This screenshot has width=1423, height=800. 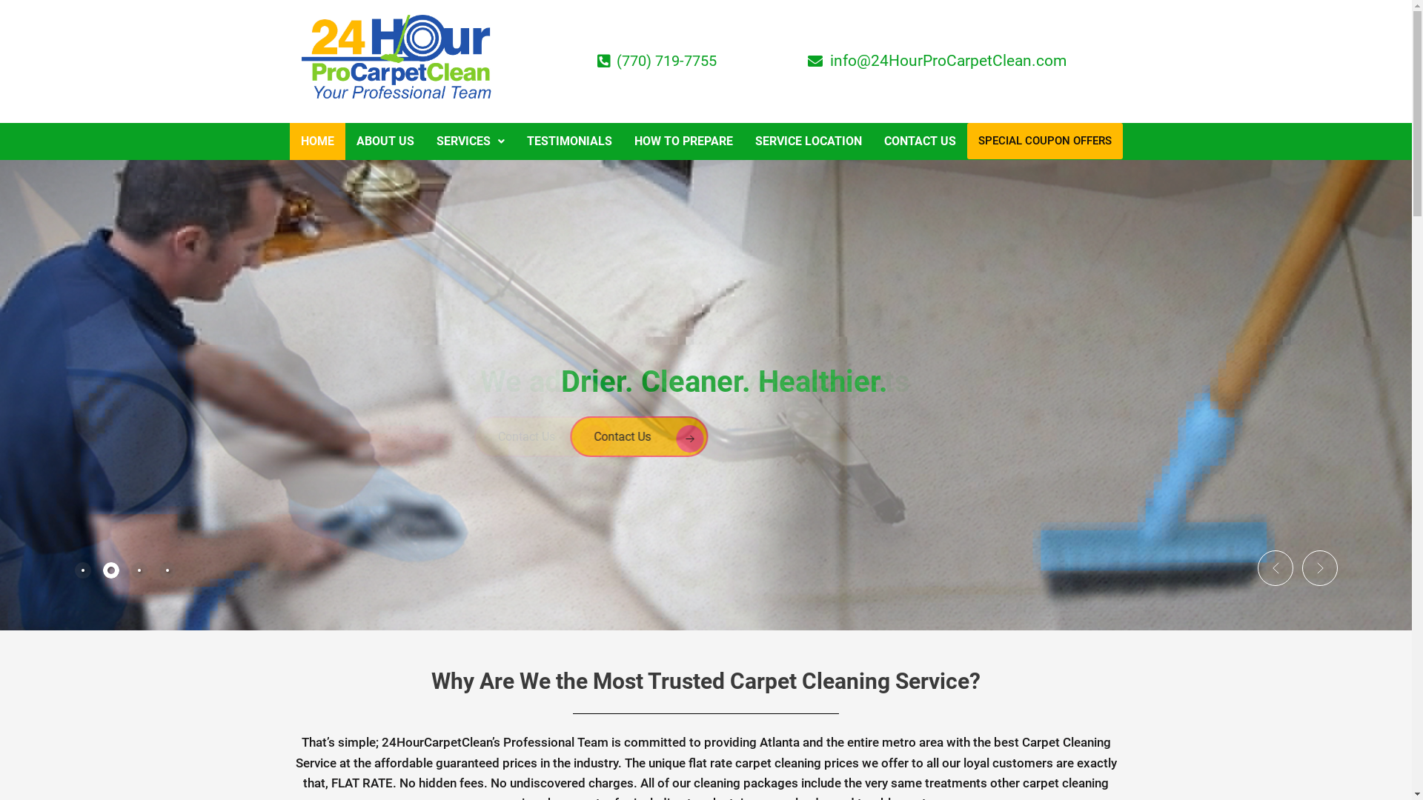 What do you see at coordinates (1044, 141) in the screenshot?
I see `SPECIAL COUPON OFFERS` at bounding box center [1044, 141].